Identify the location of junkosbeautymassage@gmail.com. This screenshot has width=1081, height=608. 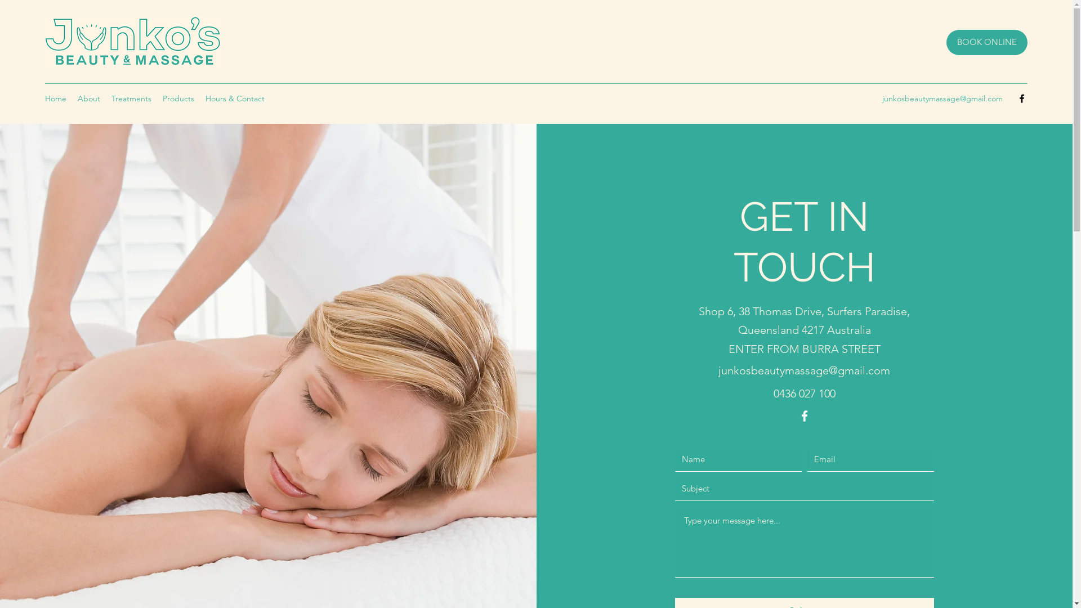
(942, 99).